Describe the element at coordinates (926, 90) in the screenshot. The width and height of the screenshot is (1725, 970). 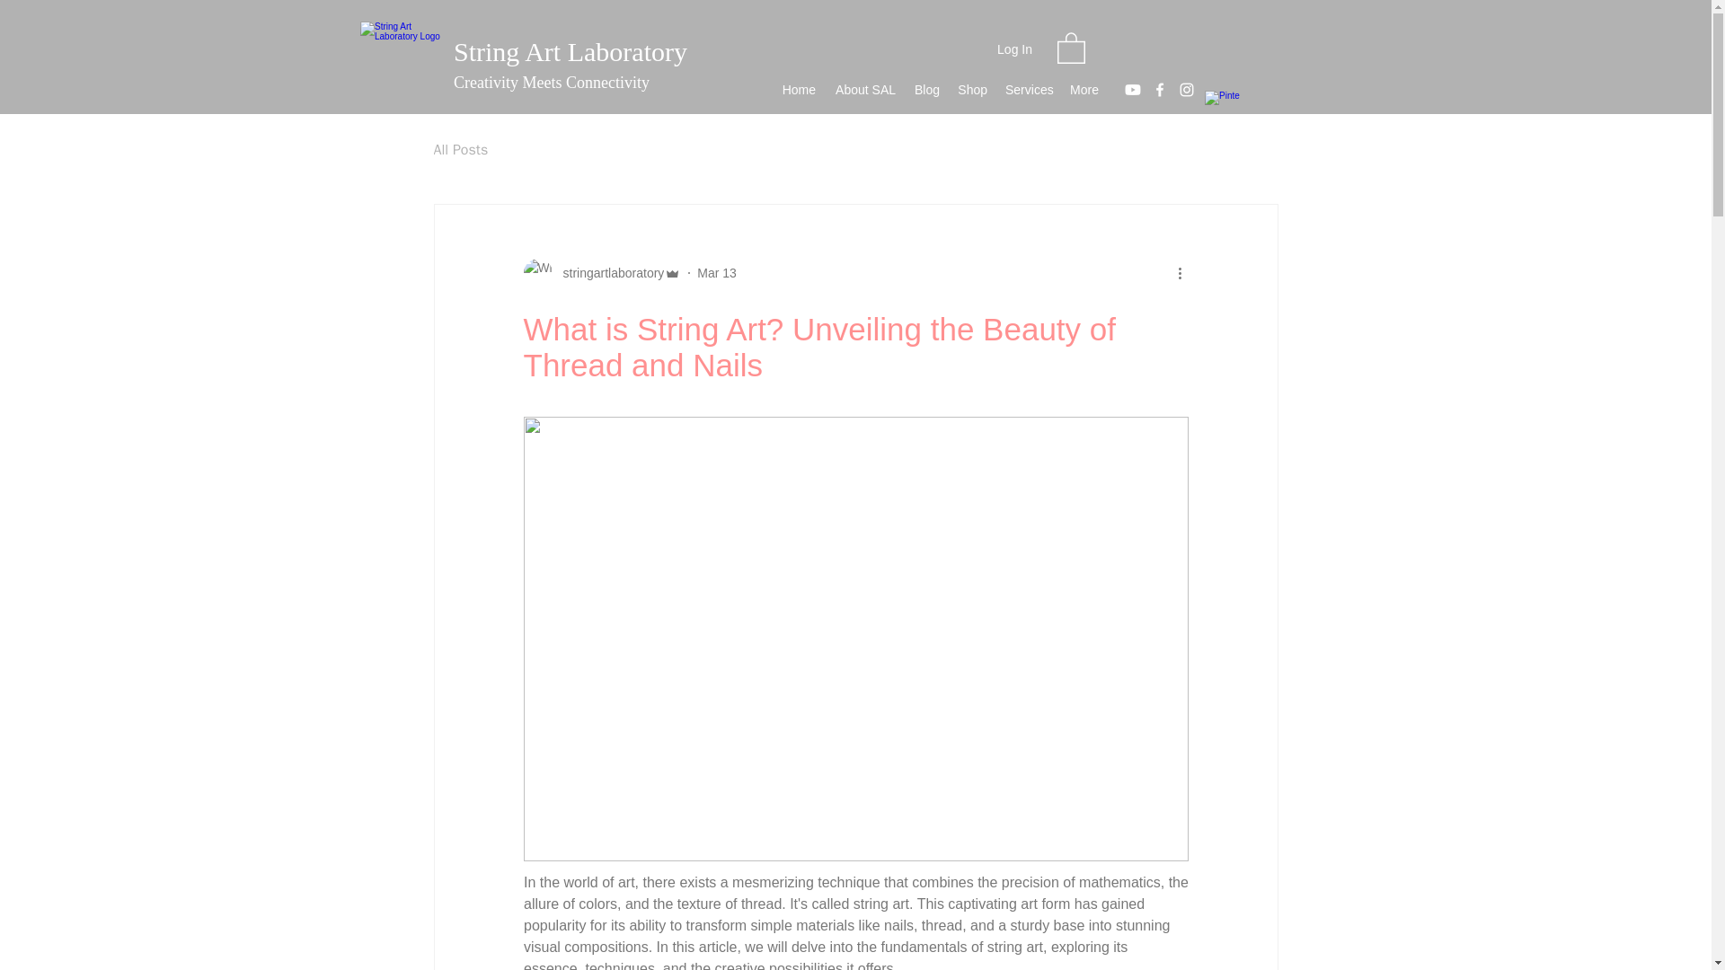
I see `Blog` at that location.